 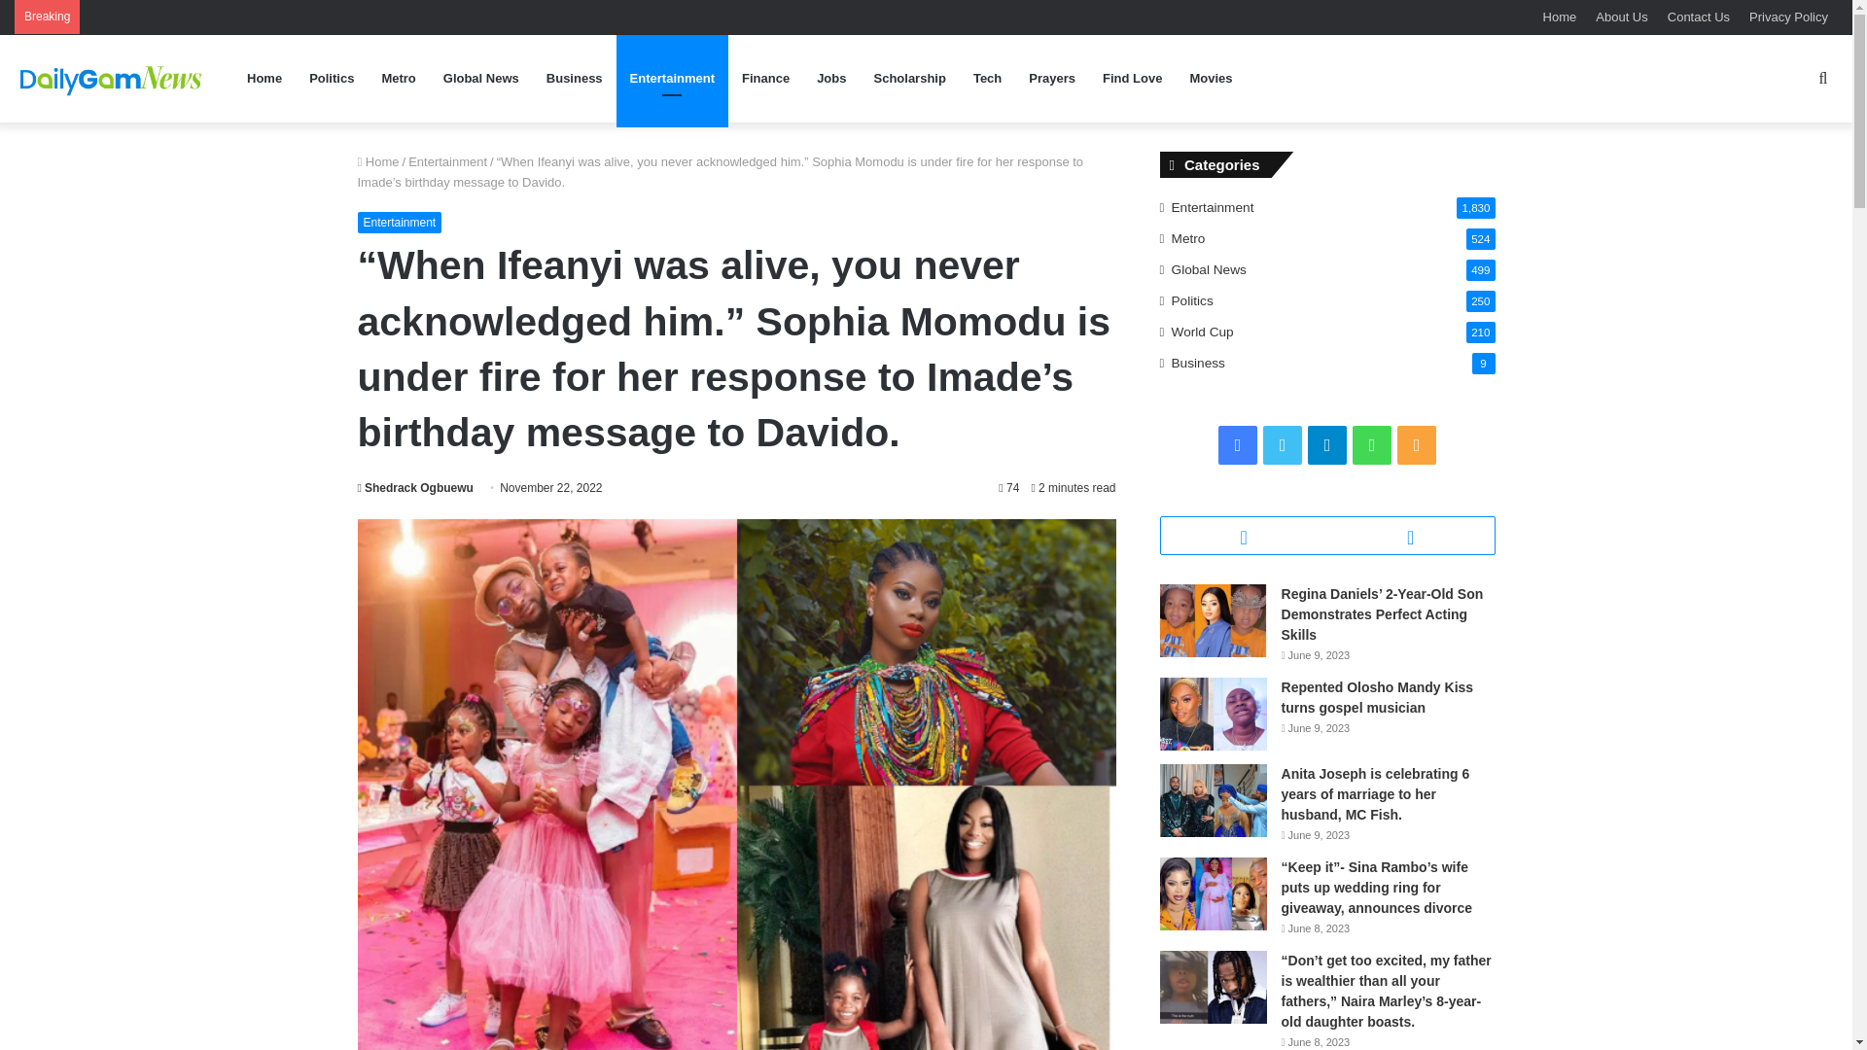 I want to click on DailyGam News, so click(x=112, y=78).